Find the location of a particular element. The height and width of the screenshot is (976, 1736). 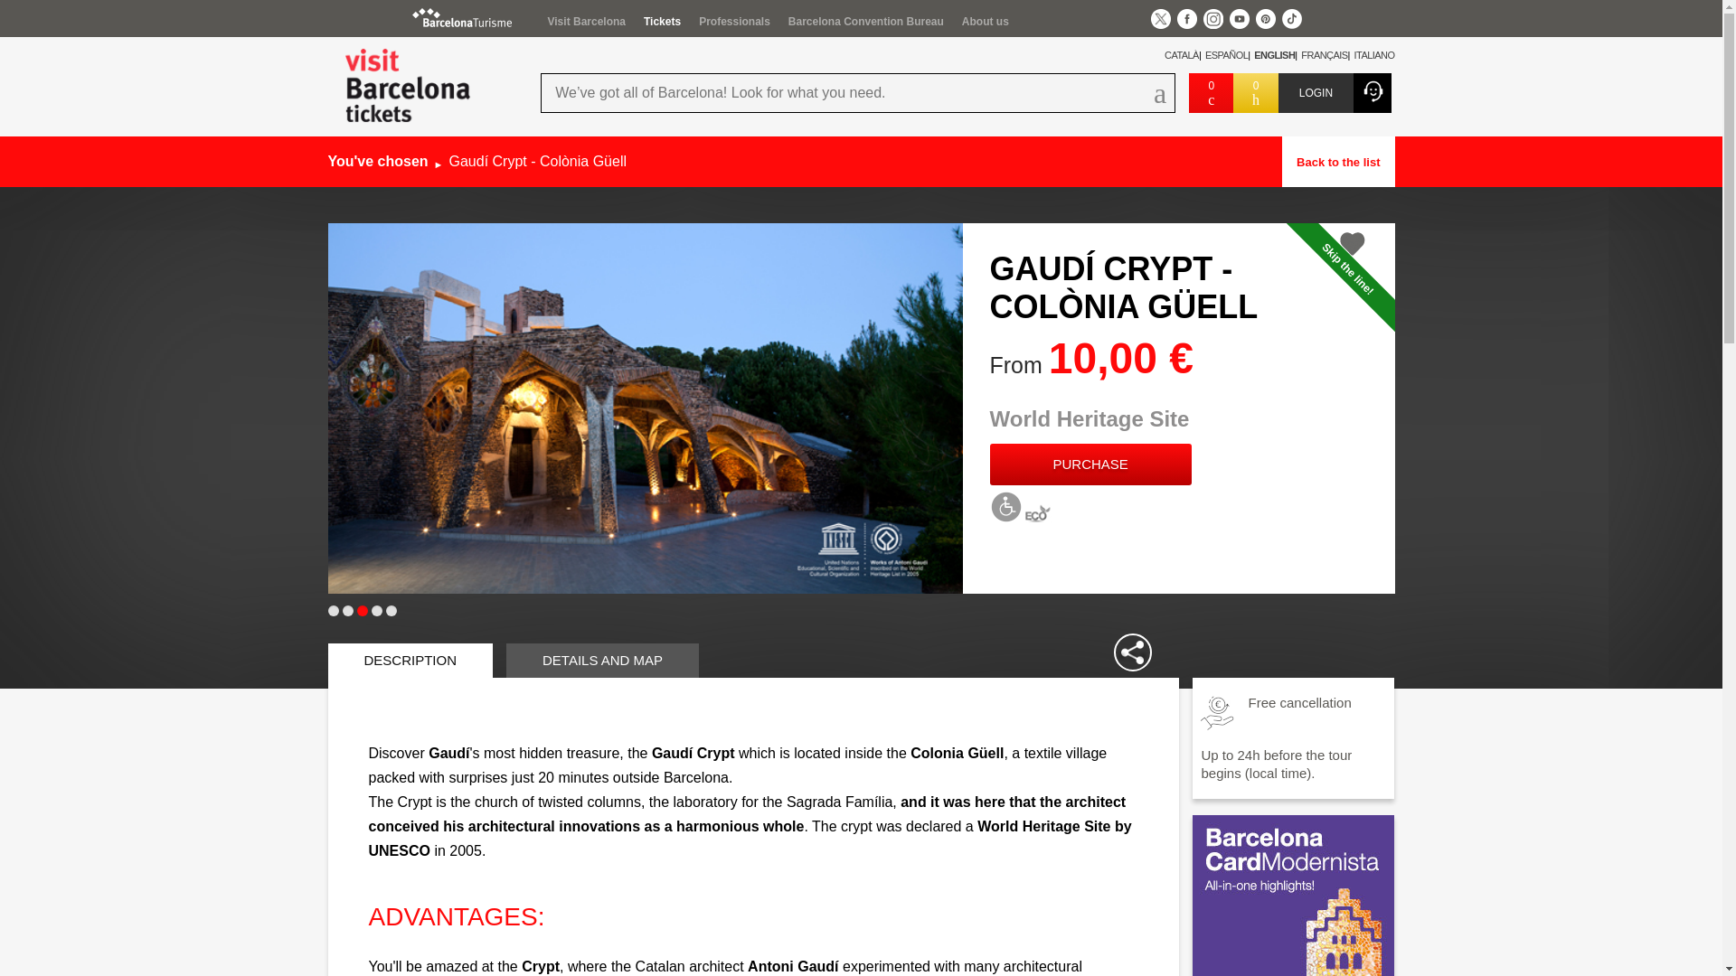

ENGLISH is located at coordinates (1271, 55).